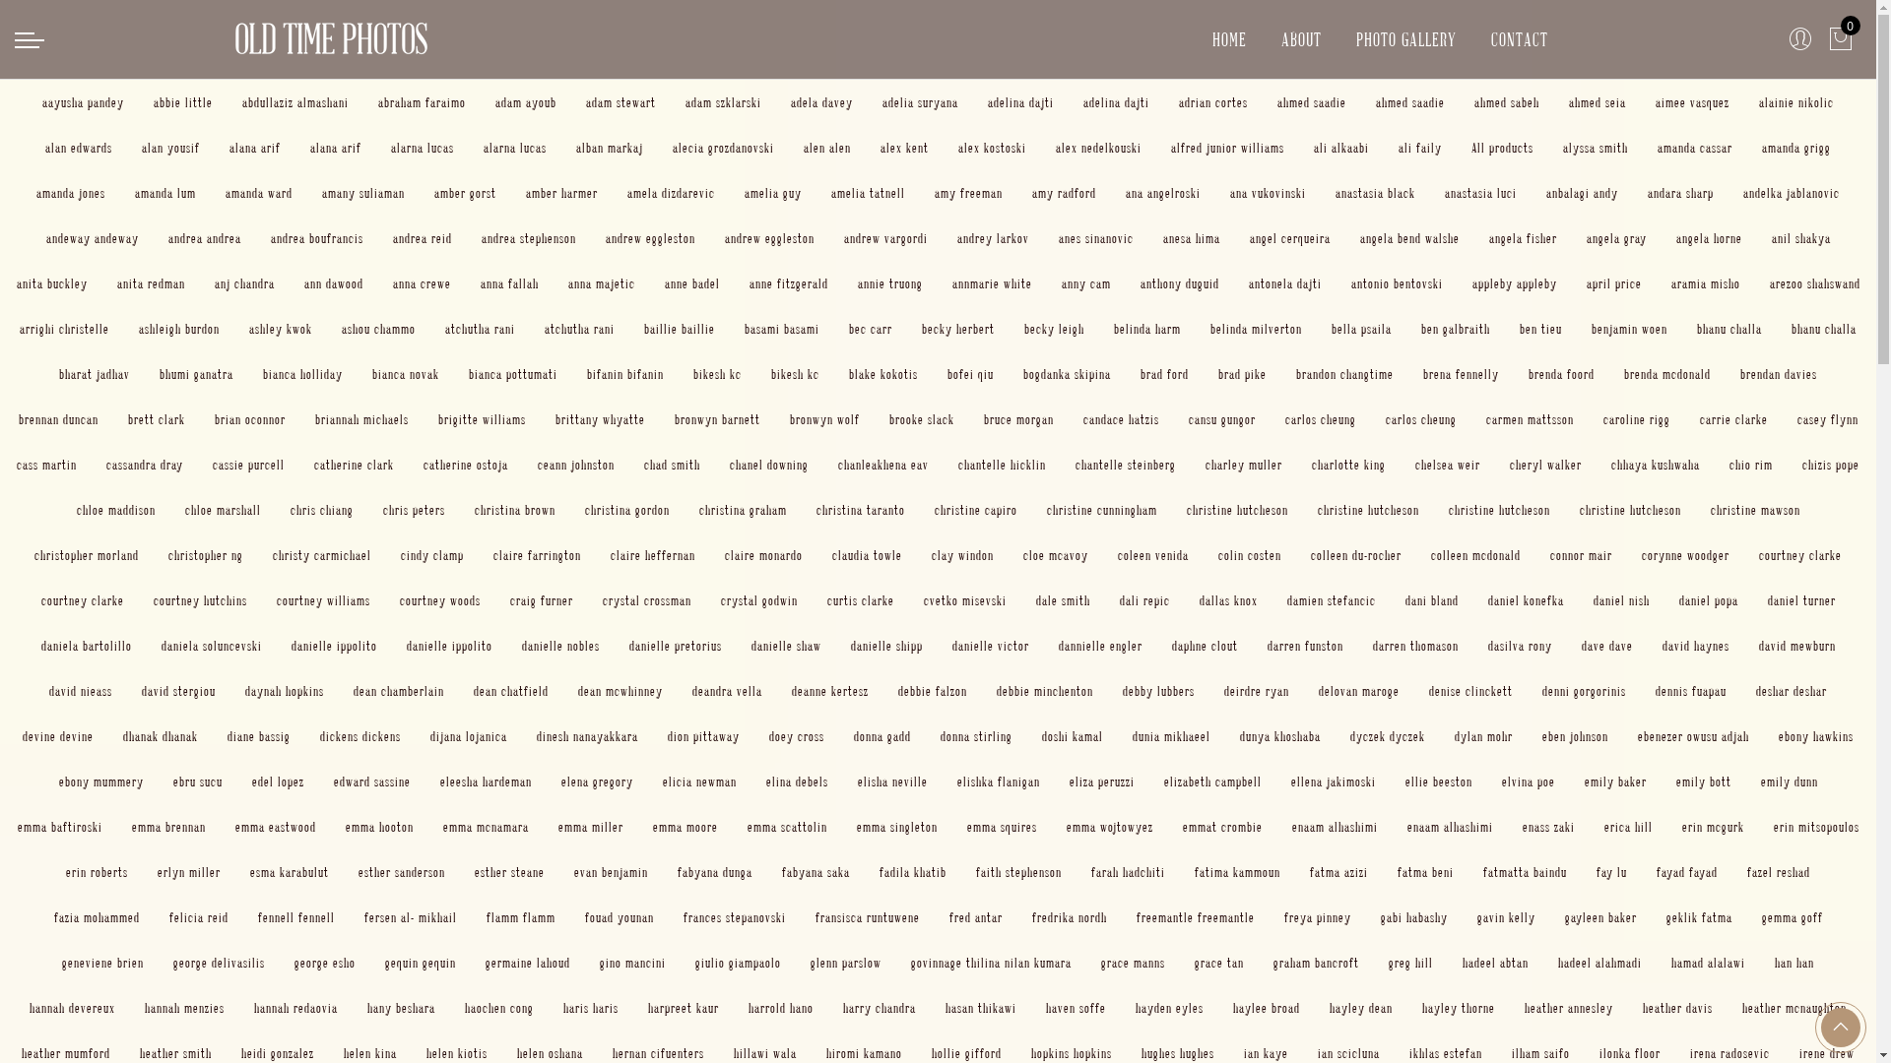 The image size is (1891, 1063). Describe the element at coordinates (883, 465) in the screenshot. I see `chanleakhena eav` at that location.